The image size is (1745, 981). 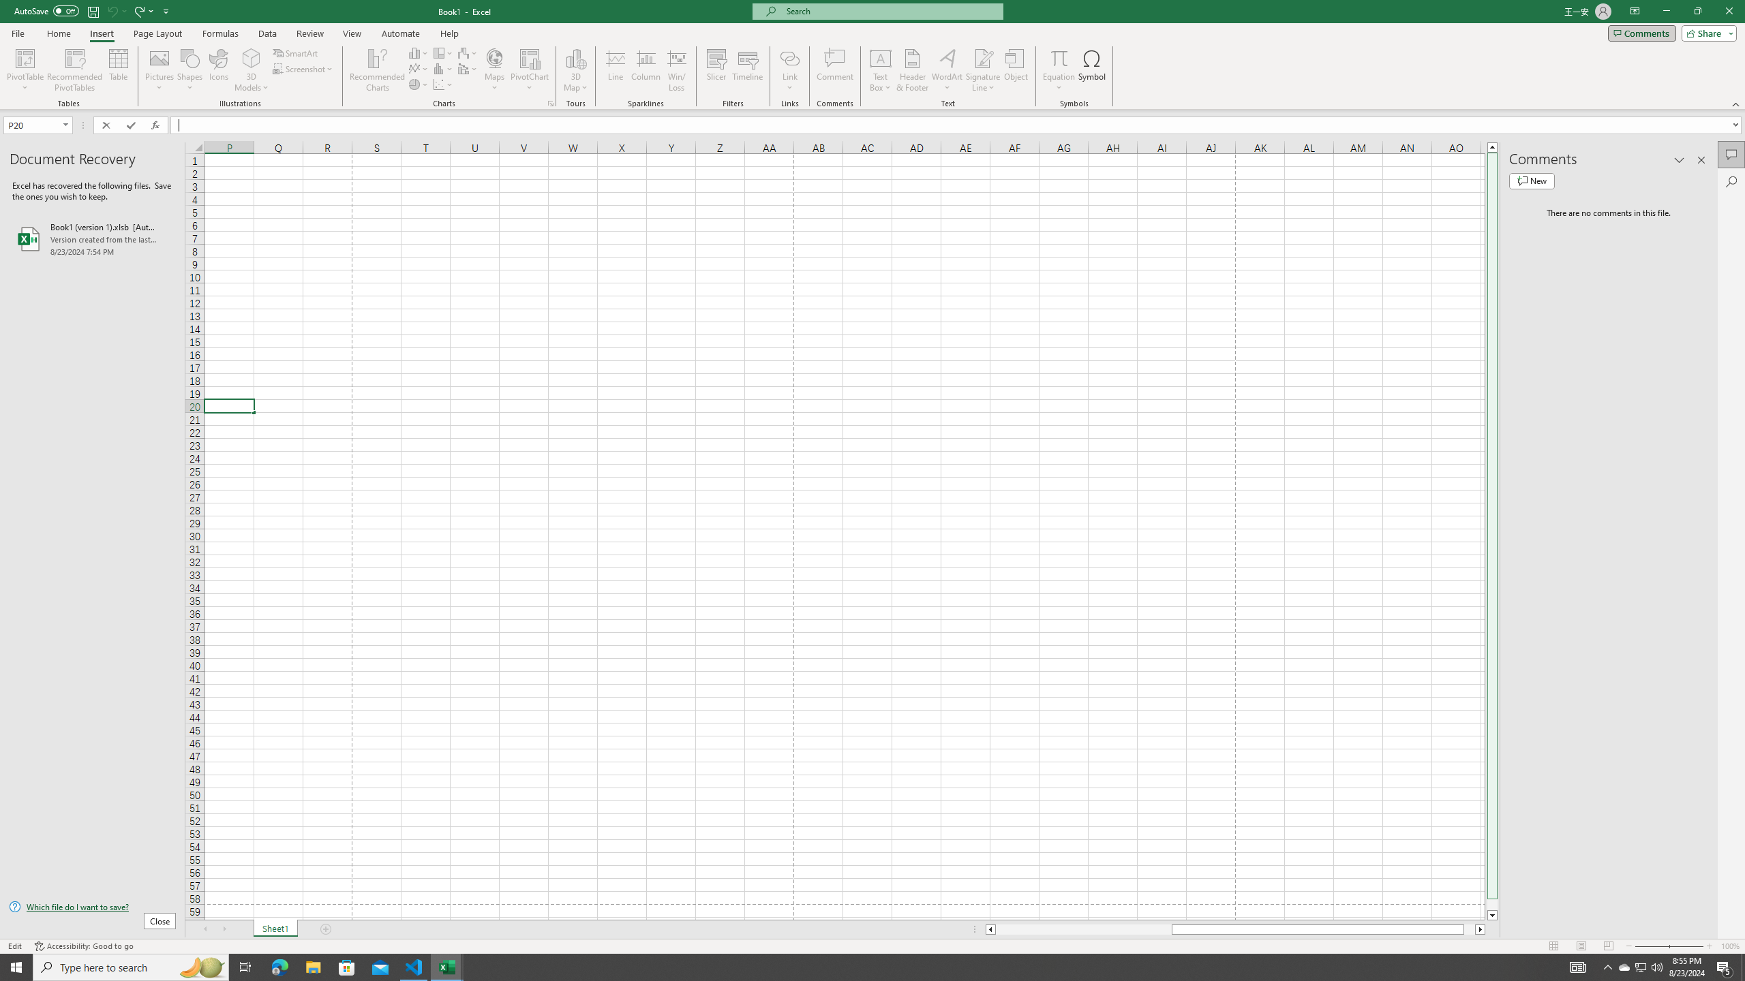 I want to click on Close pane, so click(x=1701, y=160).